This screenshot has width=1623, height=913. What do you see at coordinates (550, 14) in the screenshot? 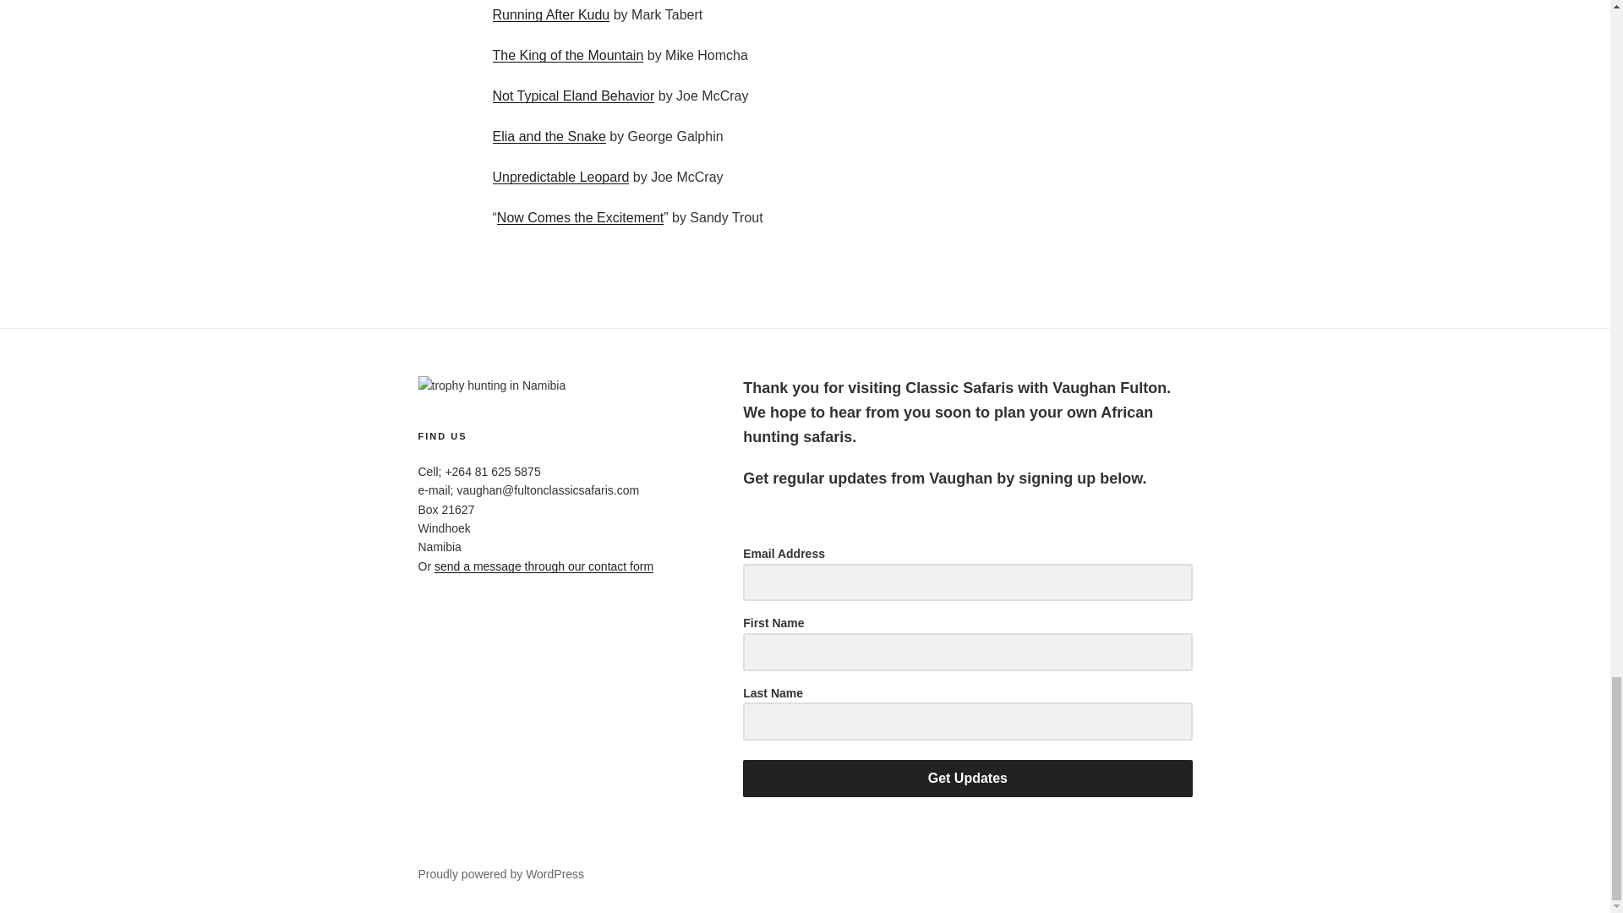
I see `Running After Kudu` at bounding box center [550, 14].